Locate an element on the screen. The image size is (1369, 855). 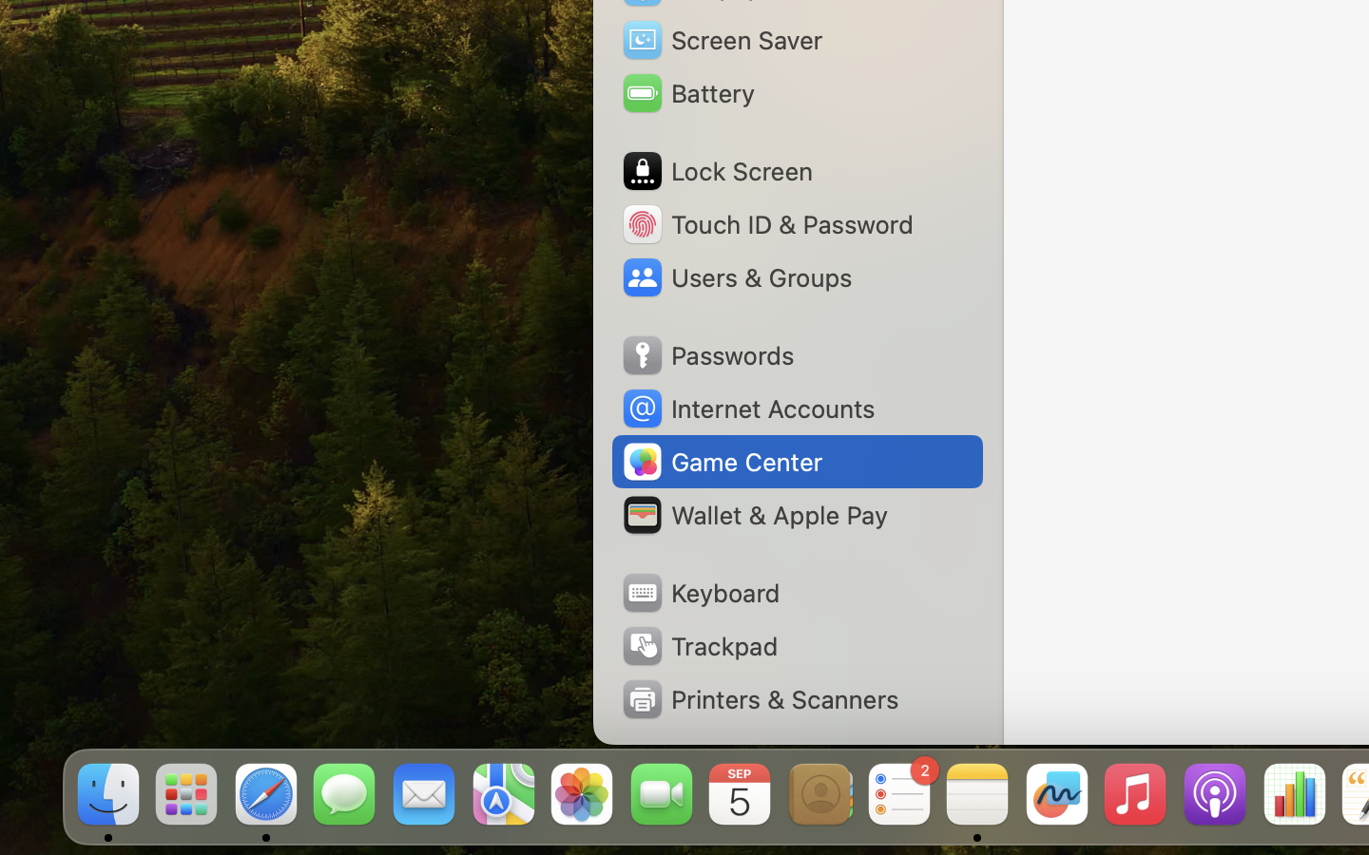
Lock Screen is located at coordinates (717, 171).